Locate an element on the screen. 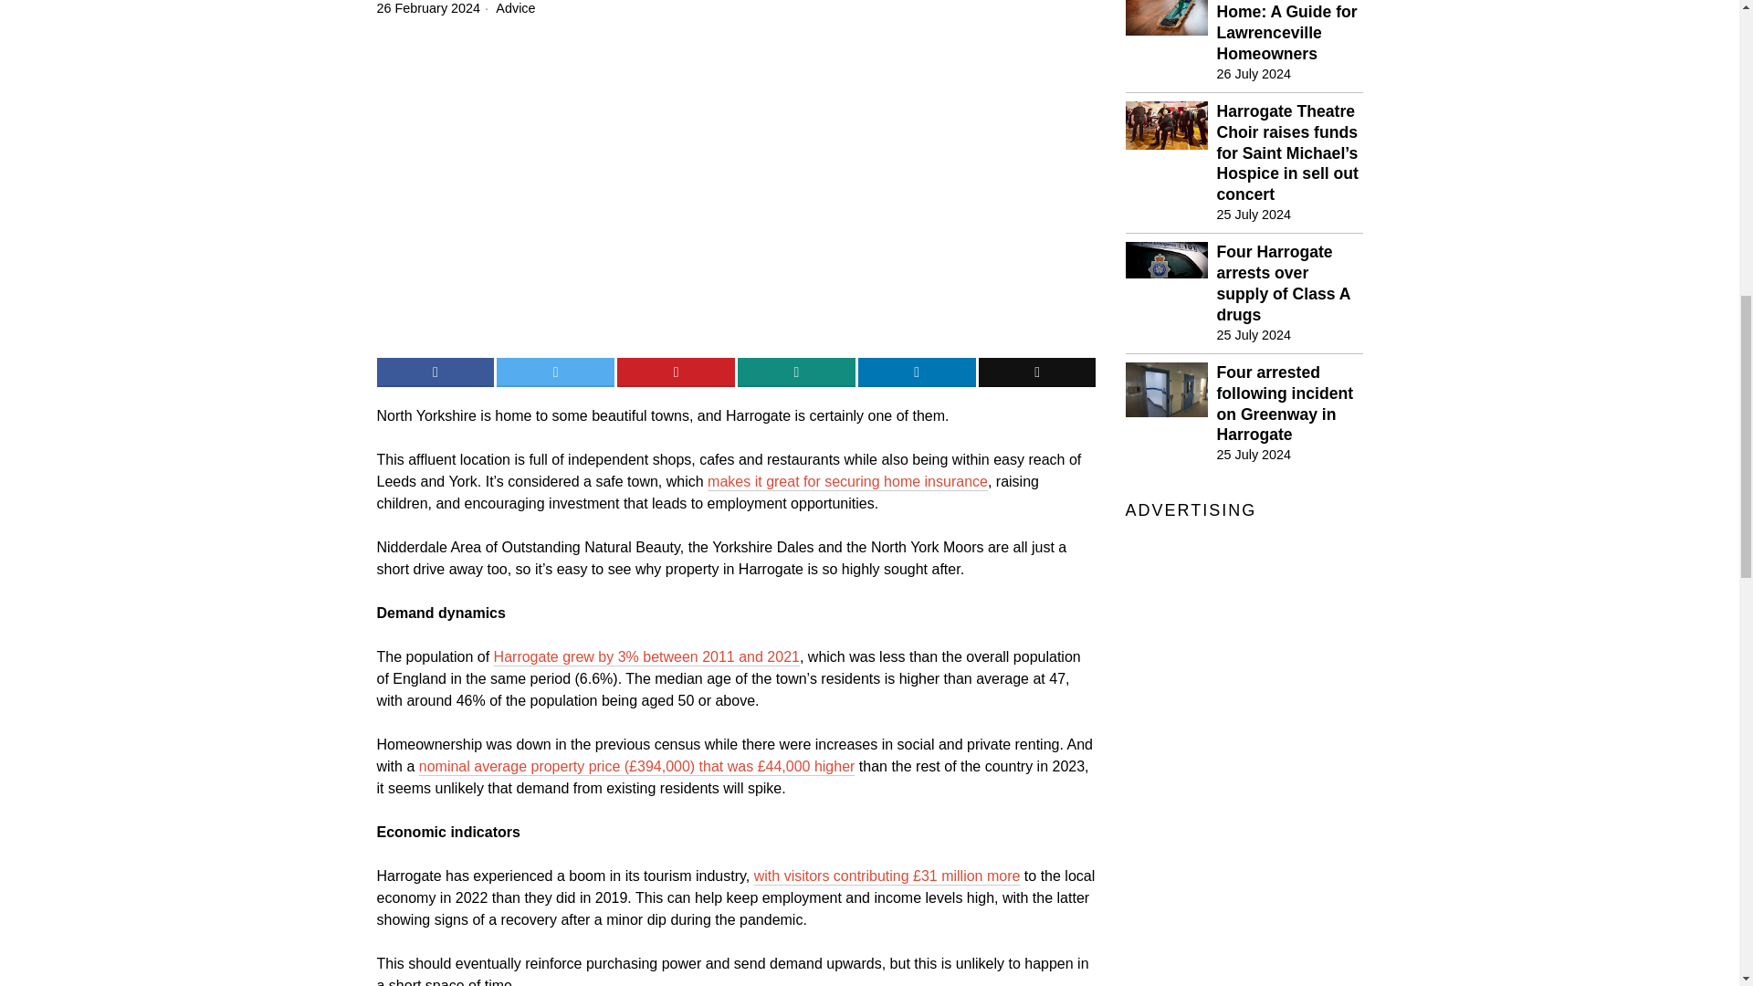 Image resolution: width=1753 pixels, height=986 pixels. Advice is located at coordinates (515, 8).